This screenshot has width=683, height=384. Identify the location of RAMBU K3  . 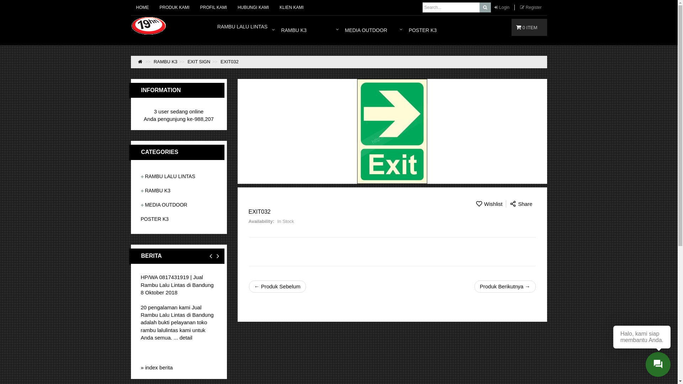
(309, 31).